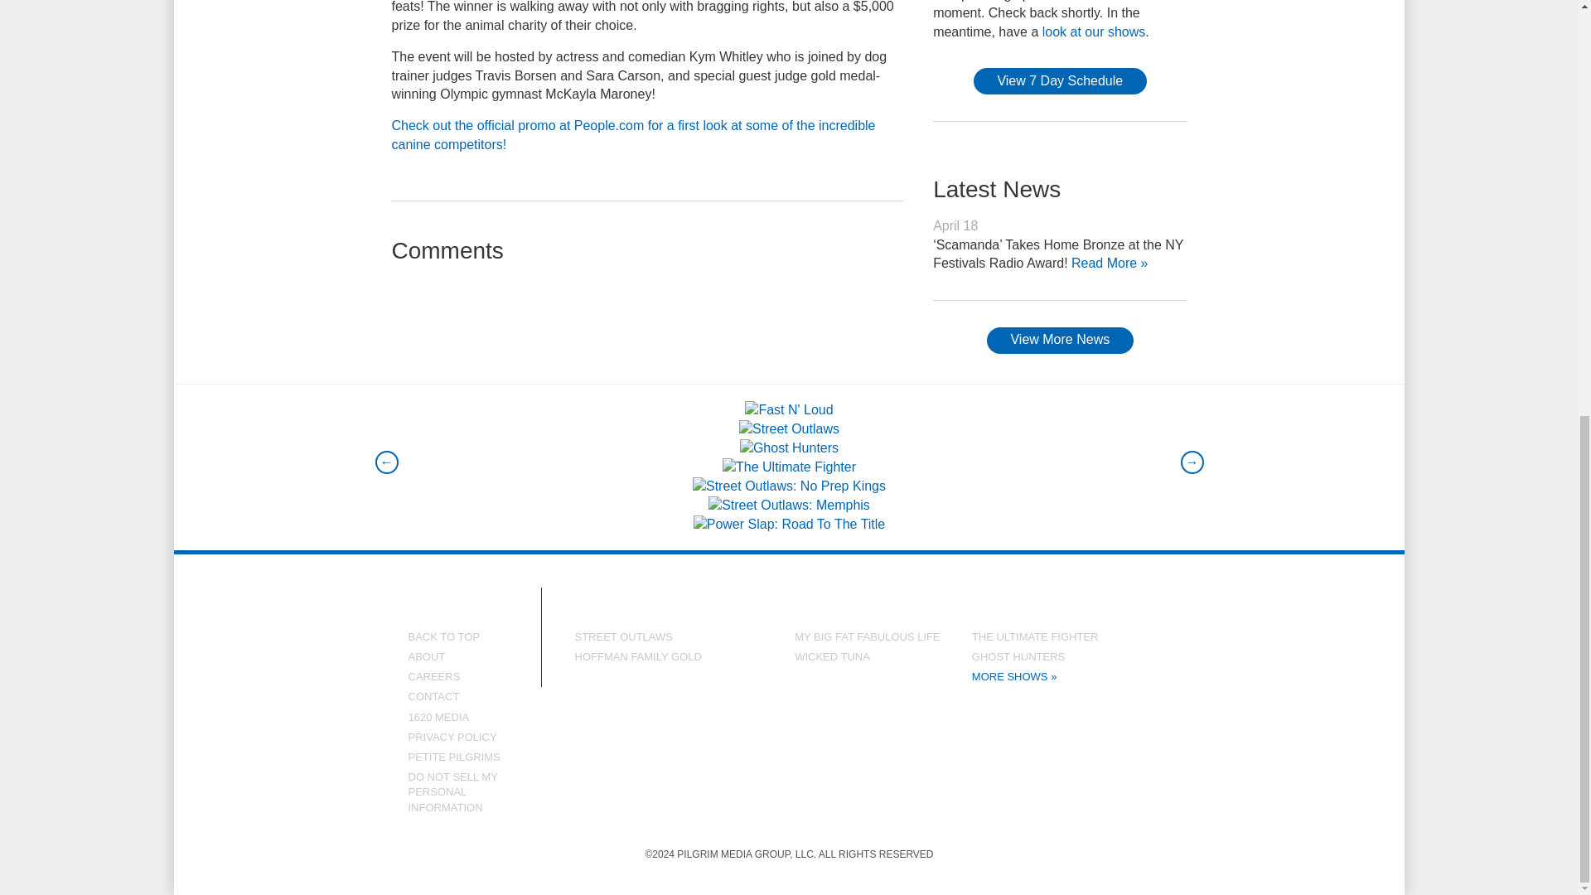 This screenshot has height=895, width=1591. I want to click on PRIVACY POLICY, so click(457, 738).